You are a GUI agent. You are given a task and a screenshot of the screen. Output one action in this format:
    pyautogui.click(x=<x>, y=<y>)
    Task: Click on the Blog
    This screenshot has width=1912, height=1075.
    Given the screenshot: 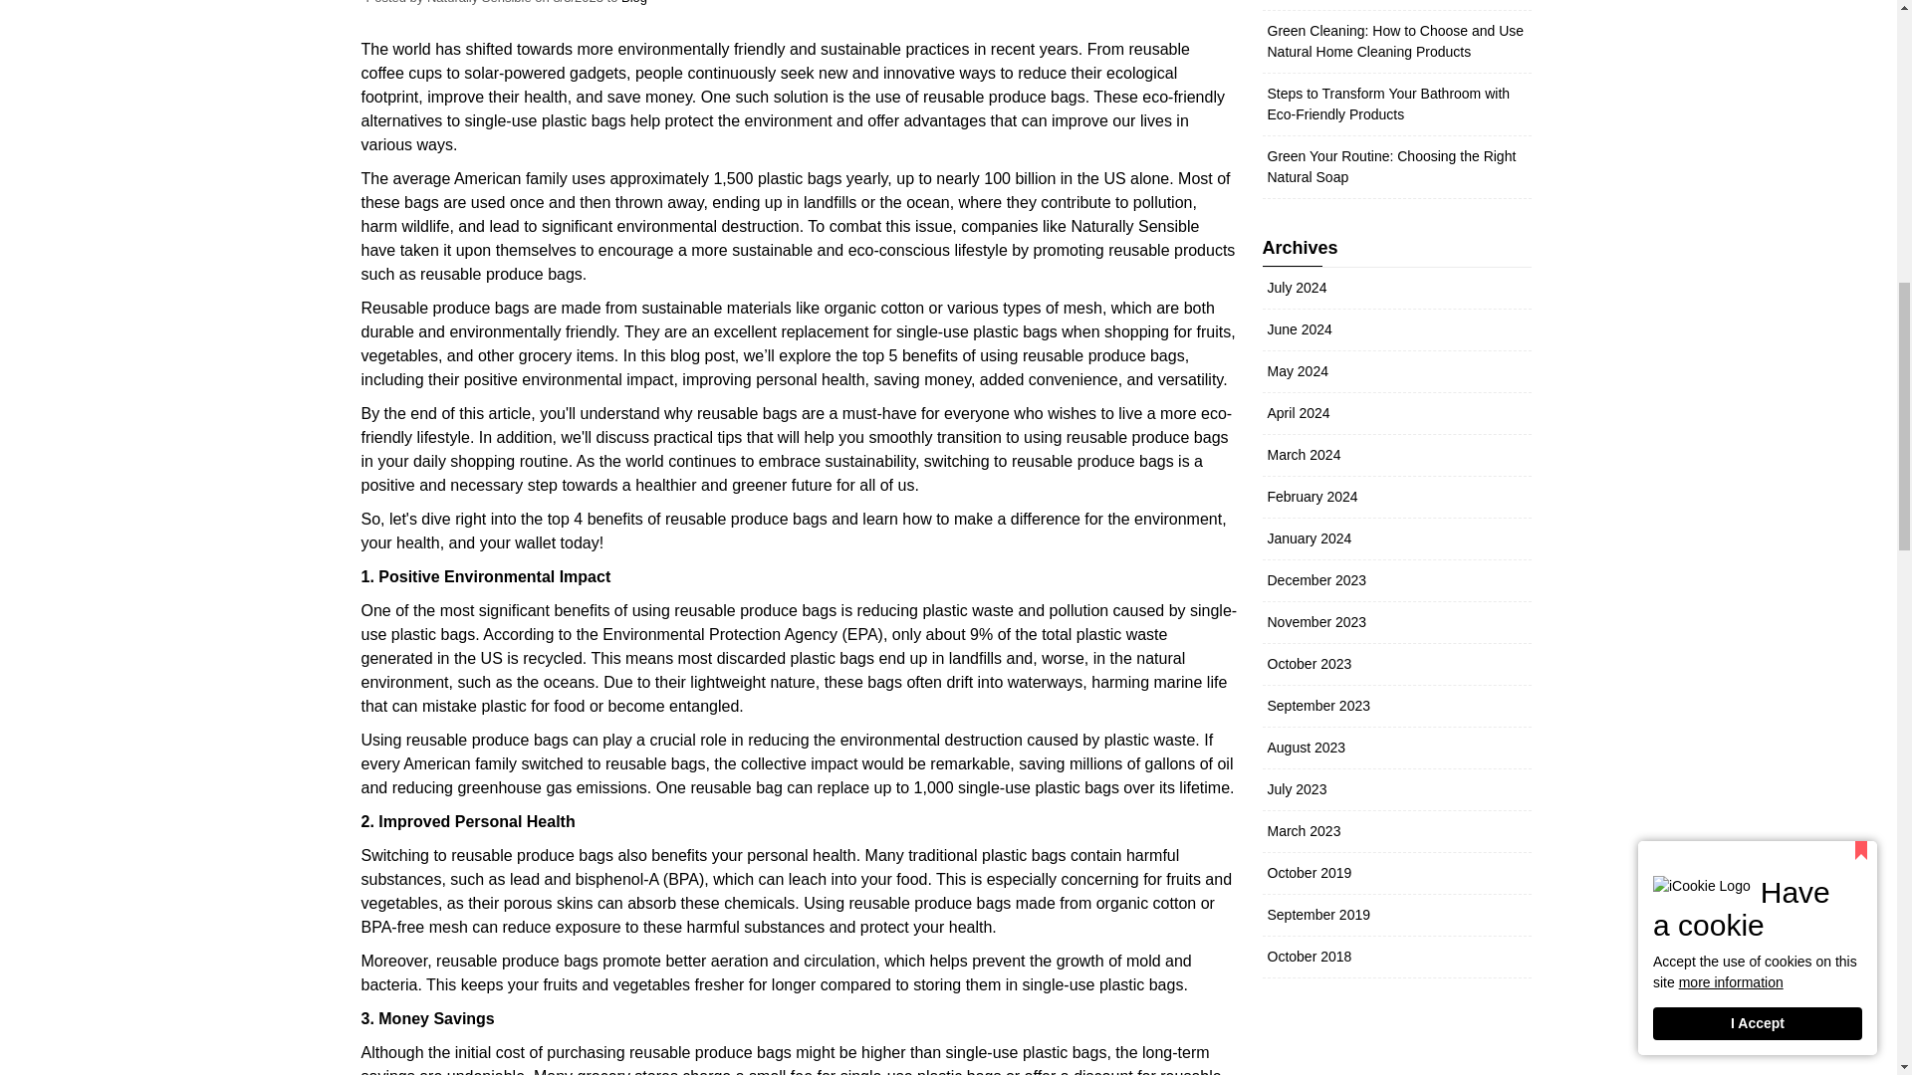 What is the action you would take?
    pyautogui.click(x=634, y=2)
    